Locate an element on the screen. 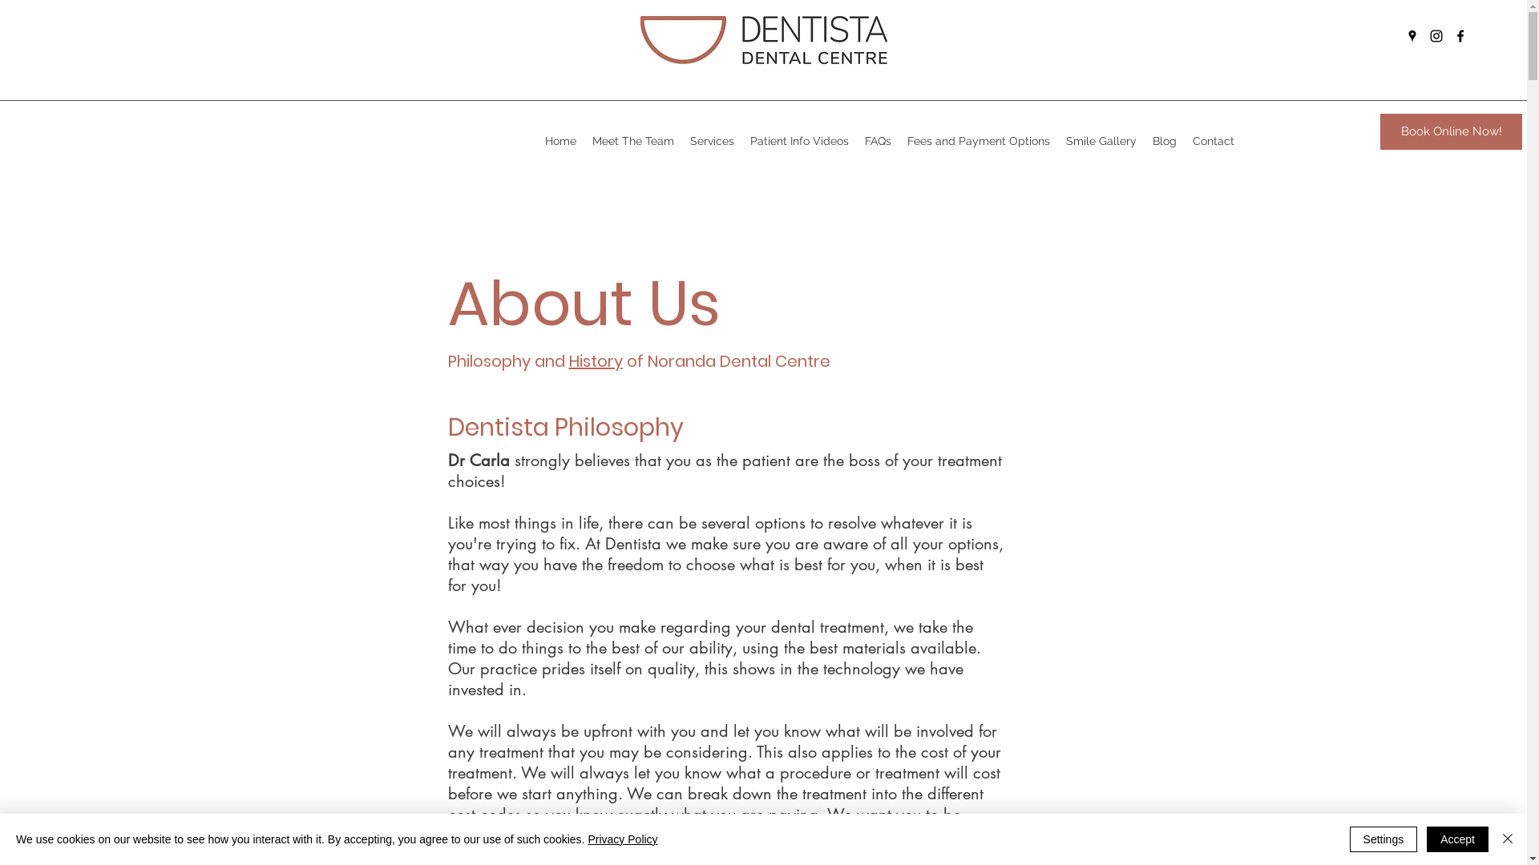 This screenshot has width=1539, height=865. cost codes is located at coordinates (484, 815).